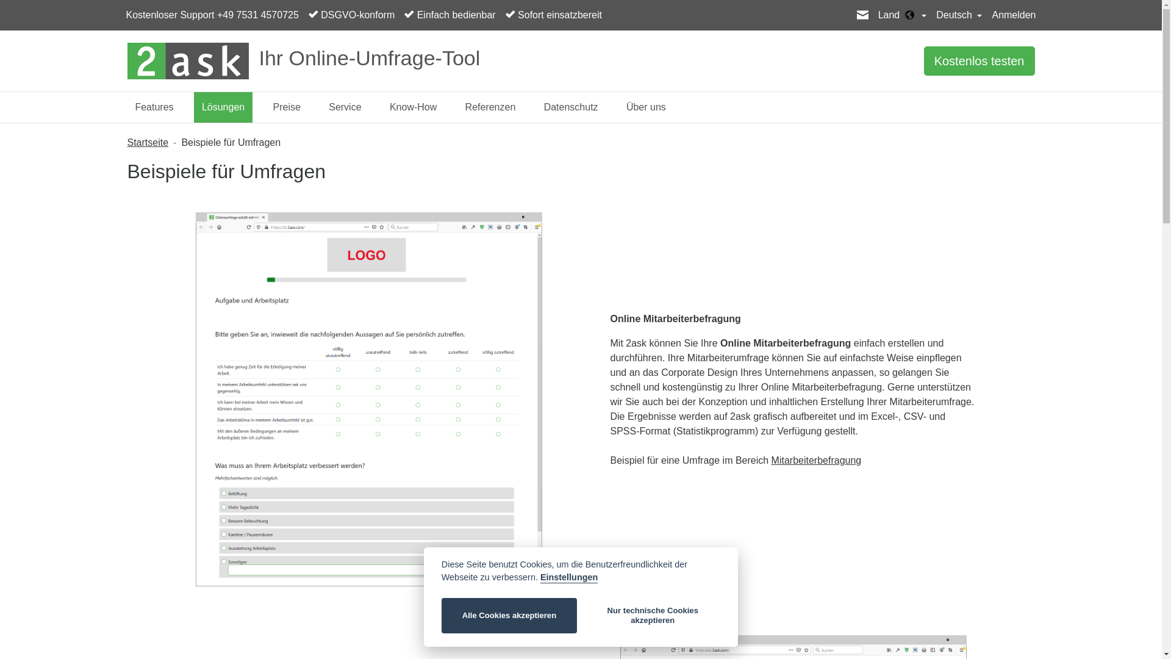 This screenshot has height=659, width=1171. Describe the element at coordinates (1014, 15) in the screenshot. I see `Anmelden` at that location.